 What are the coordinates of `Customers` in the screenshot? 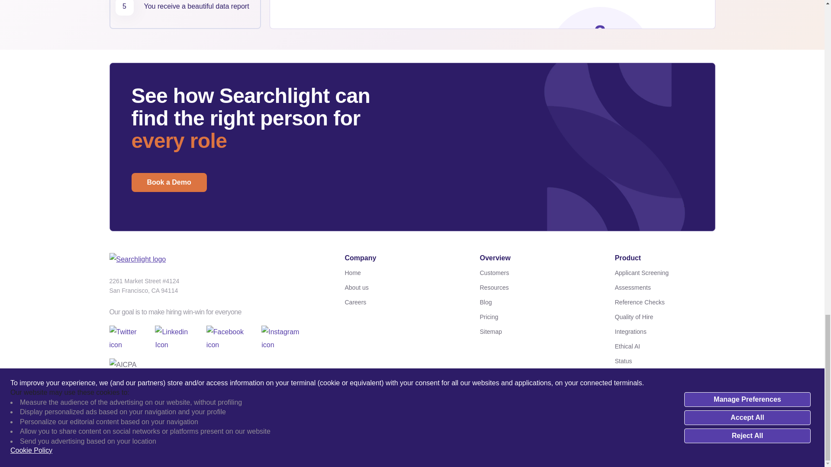 It's located at (530, 272).